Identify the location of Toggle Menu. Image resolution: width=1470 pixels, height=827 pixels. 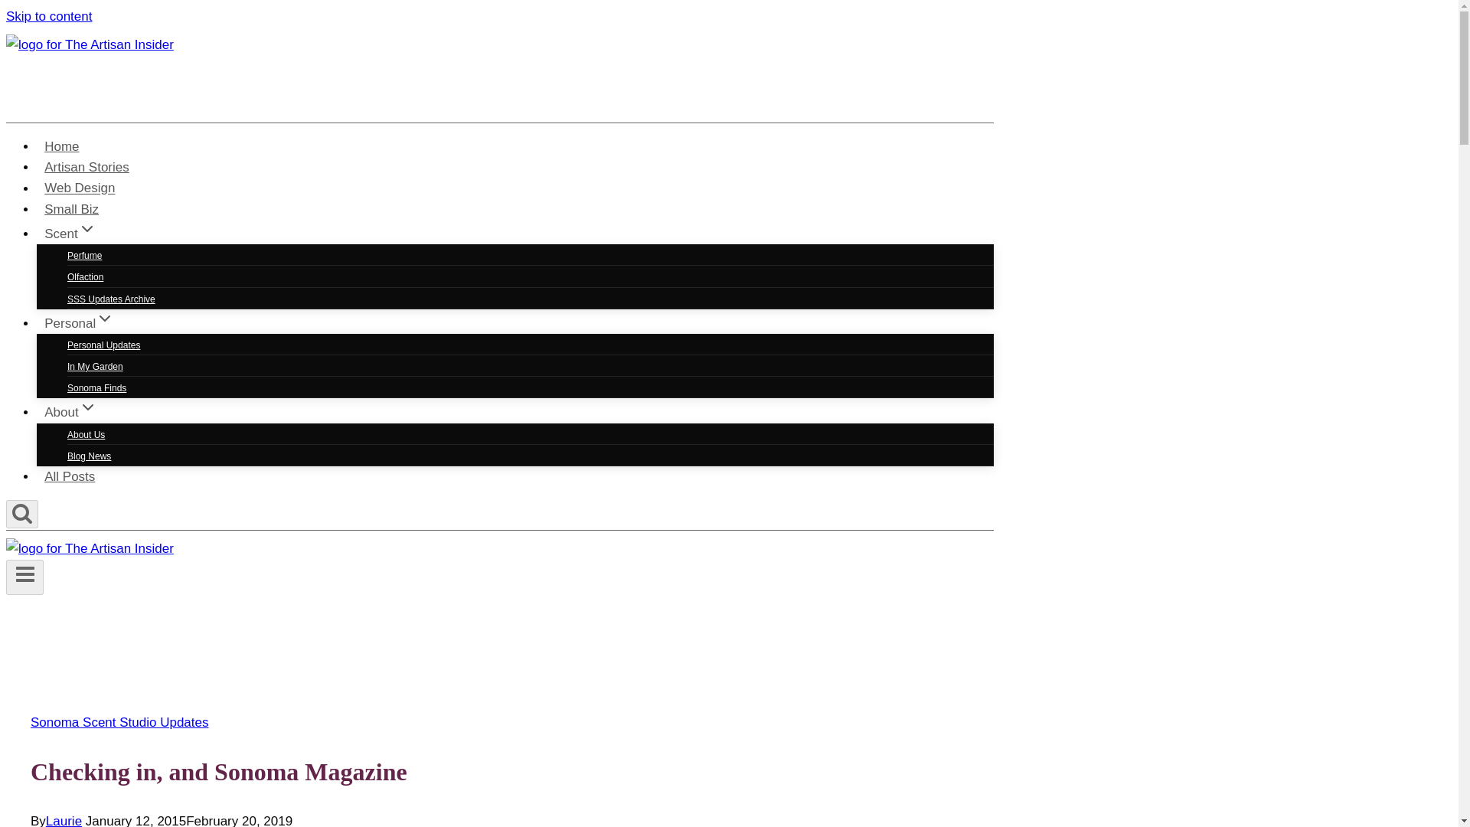
(24, 577).